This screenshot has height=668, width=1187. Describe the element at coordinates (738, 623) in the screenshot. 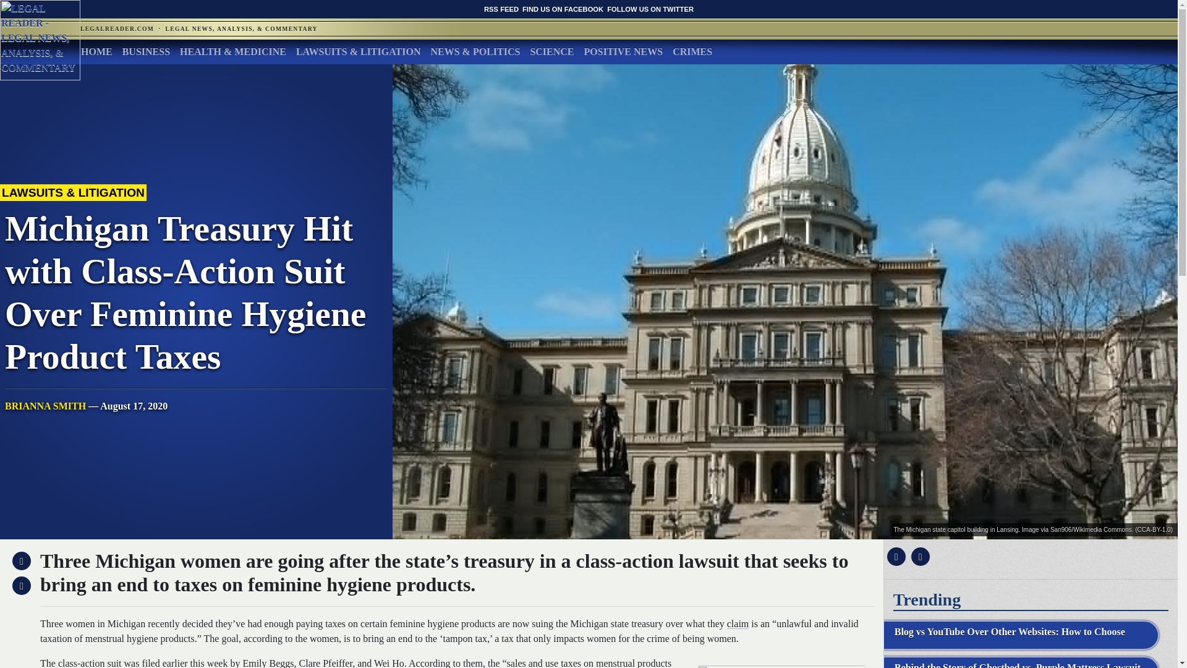

I see `claim` at that location.